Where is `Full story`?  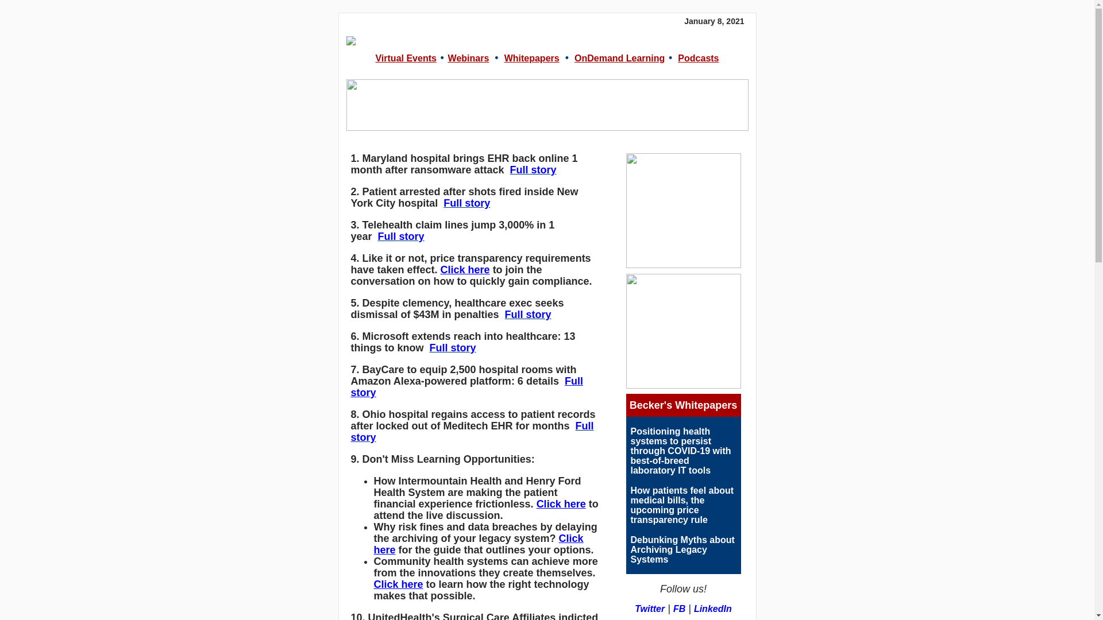
Full story is located at coordinates (472, 432).